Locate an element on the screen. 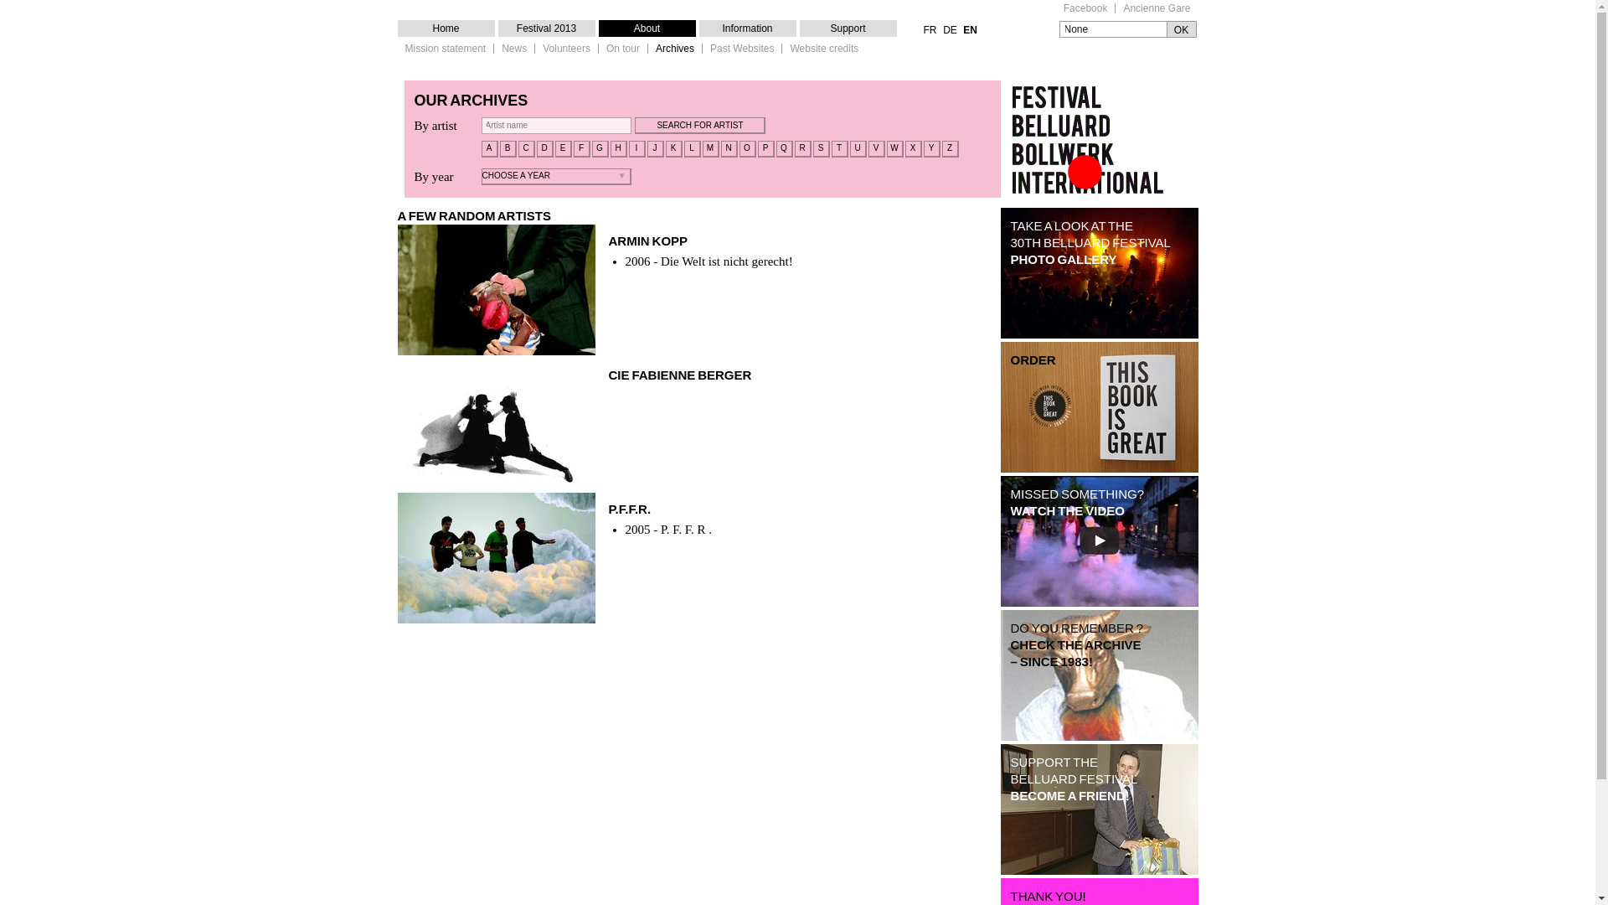  V is located at coordinates (876, 149).